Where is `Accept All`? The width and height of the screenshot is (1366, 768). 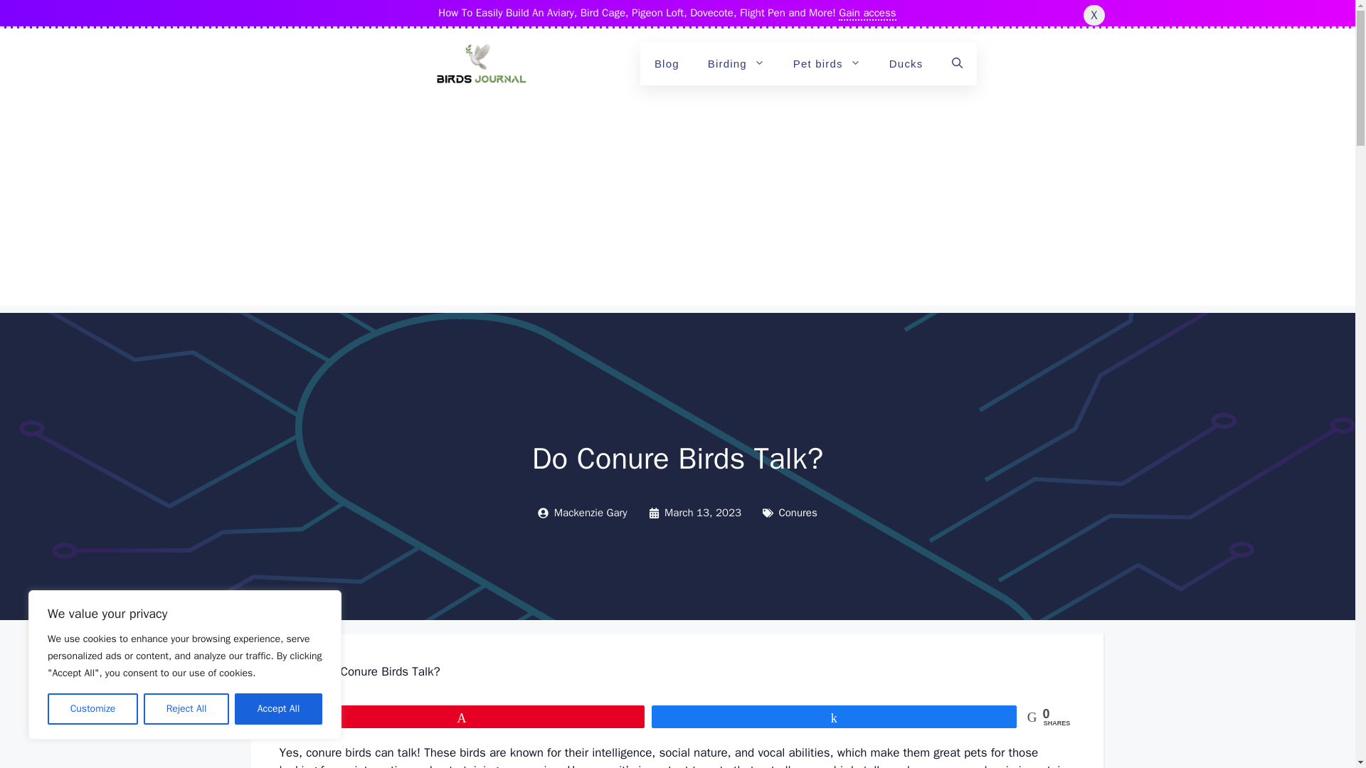
Accept All is located at coordinates (279, 709).